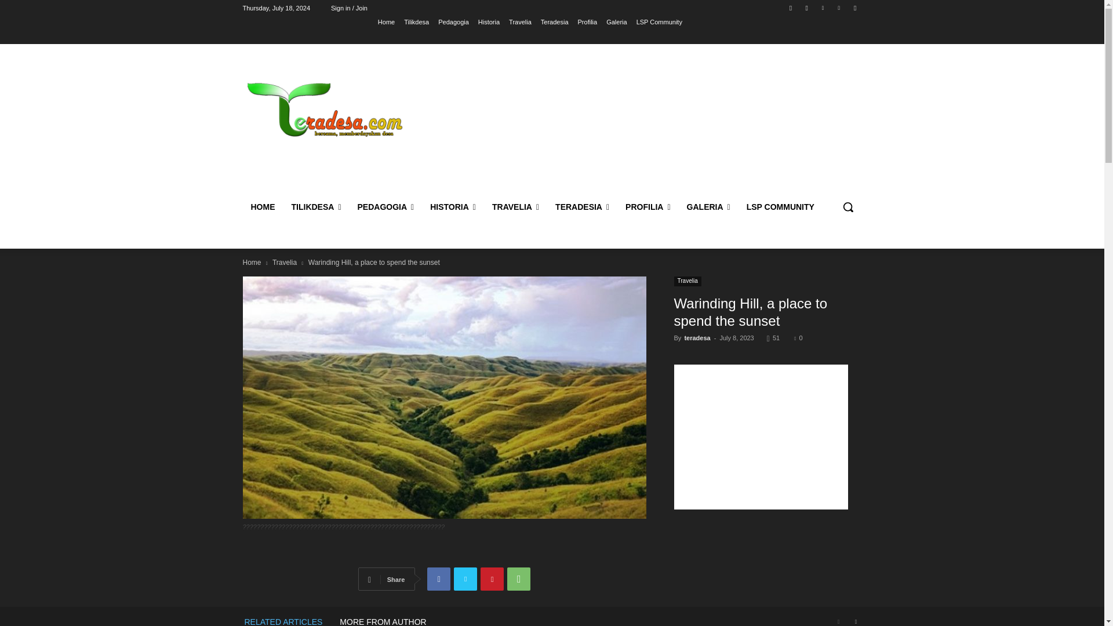 The height and width of the screenshot is (626, 1113). I want to click on Facebook, so click(791, 8).